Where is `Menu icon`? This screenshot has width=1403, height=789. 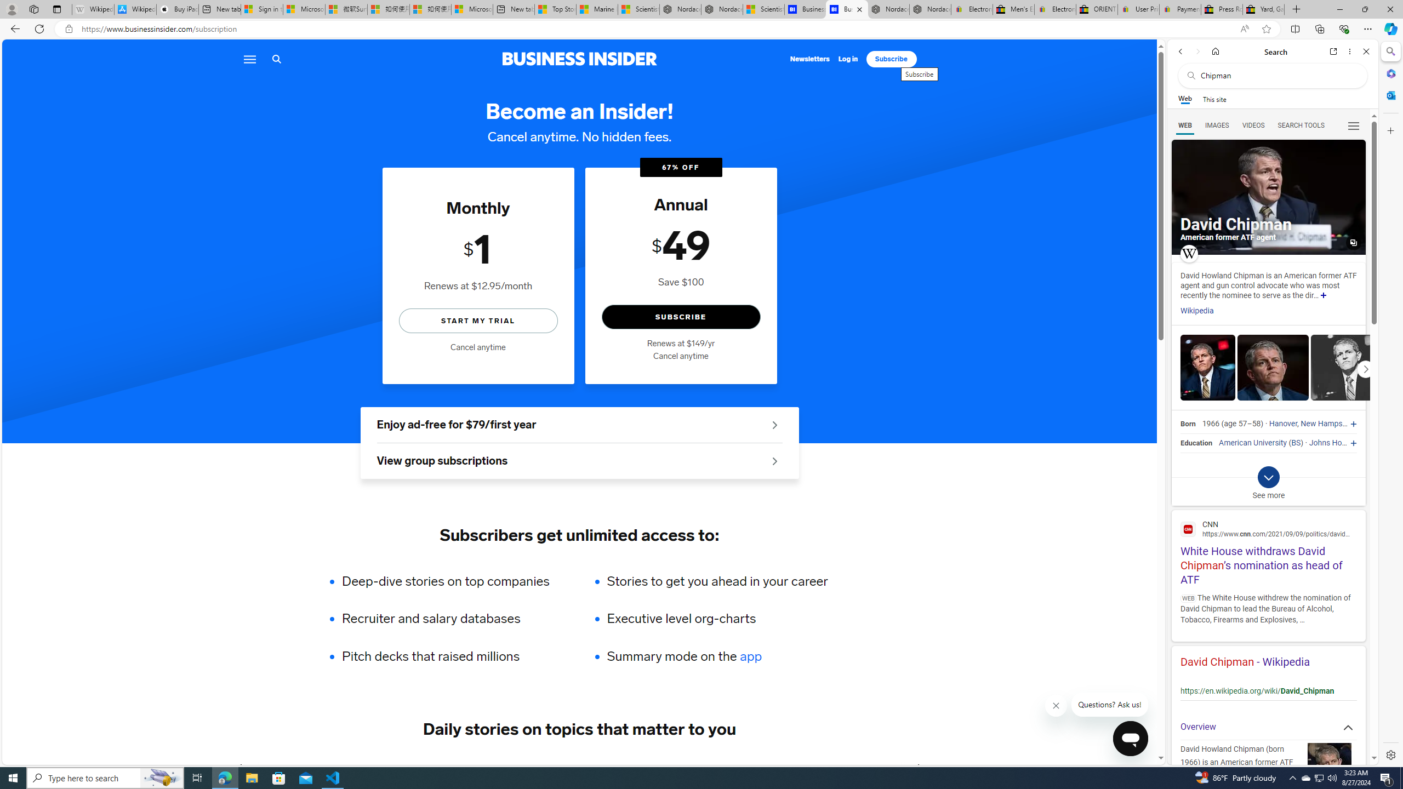
Menu icon is located at coordinates (249, 59).